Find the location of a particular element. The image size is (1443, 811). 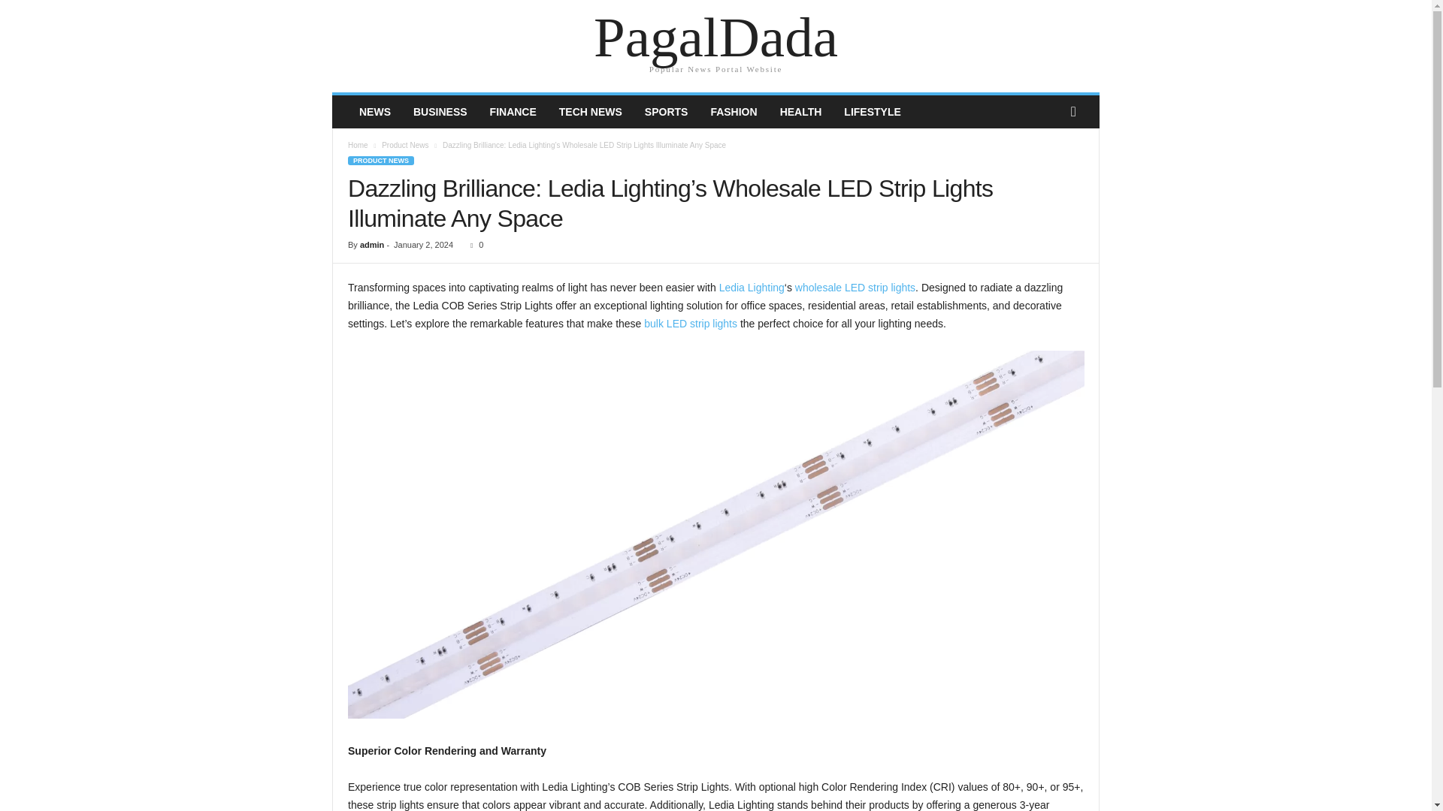

BUSINESS is located at coordinates (440, 111).